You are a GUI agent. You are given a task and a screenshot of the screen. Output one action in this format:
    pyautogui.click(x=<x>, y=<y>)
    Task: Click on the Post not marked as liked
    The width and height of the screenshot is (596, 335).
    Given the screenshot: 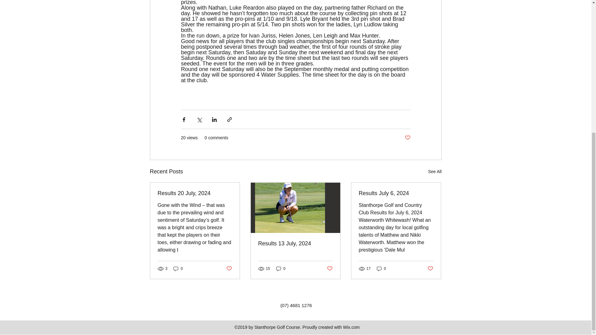 What is the action you would take?
    pyautogui.click(x=330, y=268)
    